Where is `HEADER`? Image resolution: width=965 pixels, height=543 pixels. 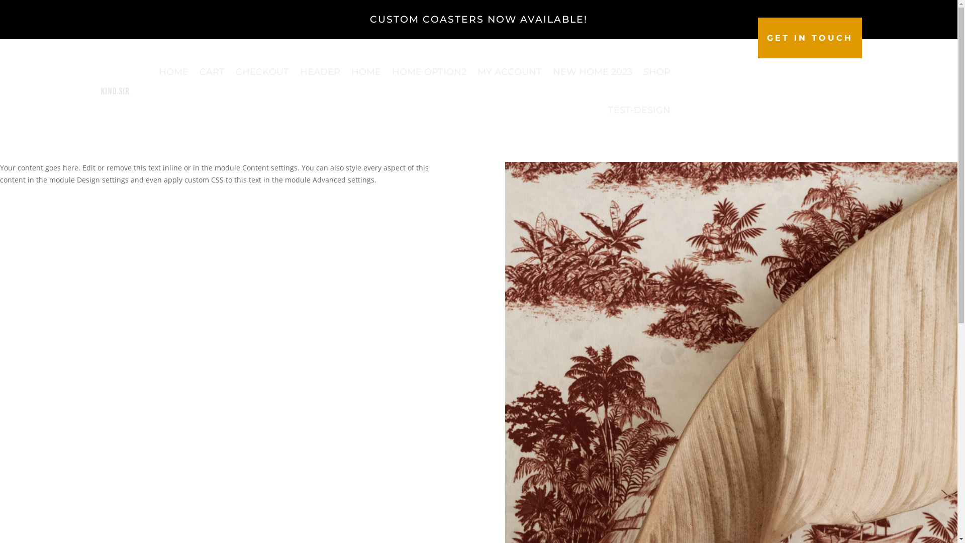
HEADER is located at coordinates (320, 72).